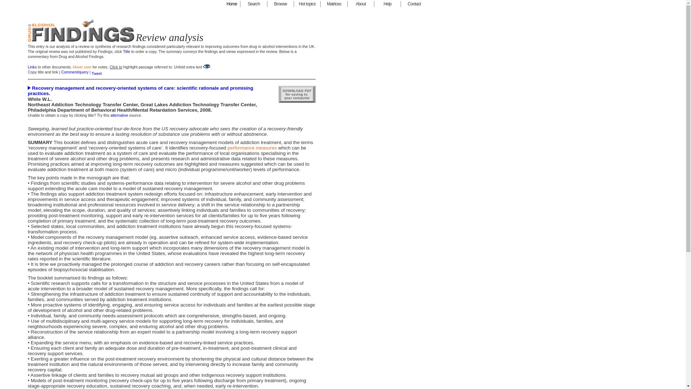 This screenshot has width=691, height=389. What do you see at coordinates (361, 4) in the screenshot?
I see `About the Drug and Alcohol Findings Effectiveness Bank` at bounding box center [361, 4].